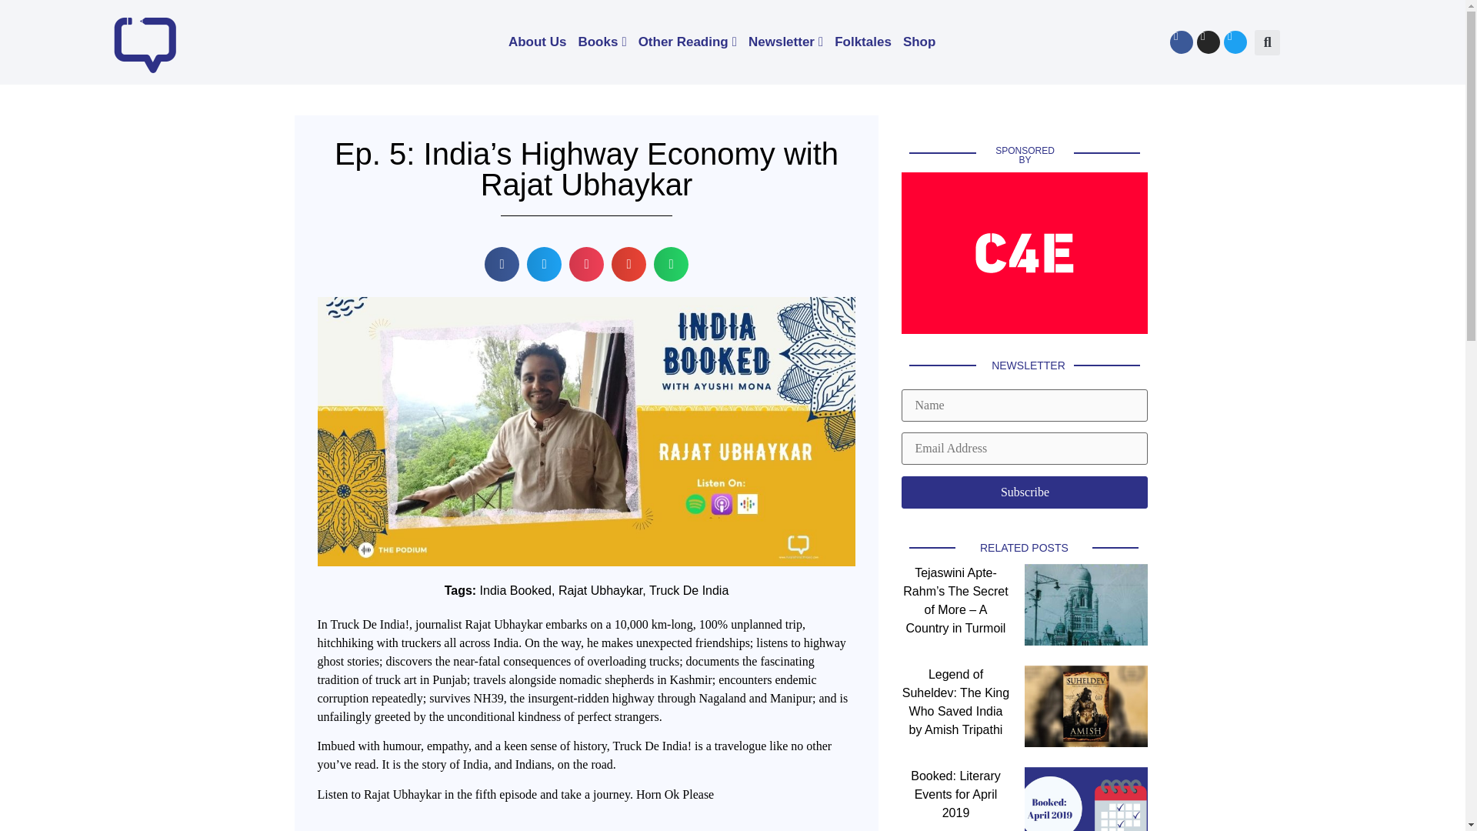  Describe the element at coordinates (537, 42) in the screenshot. I see `About Us` at that location.